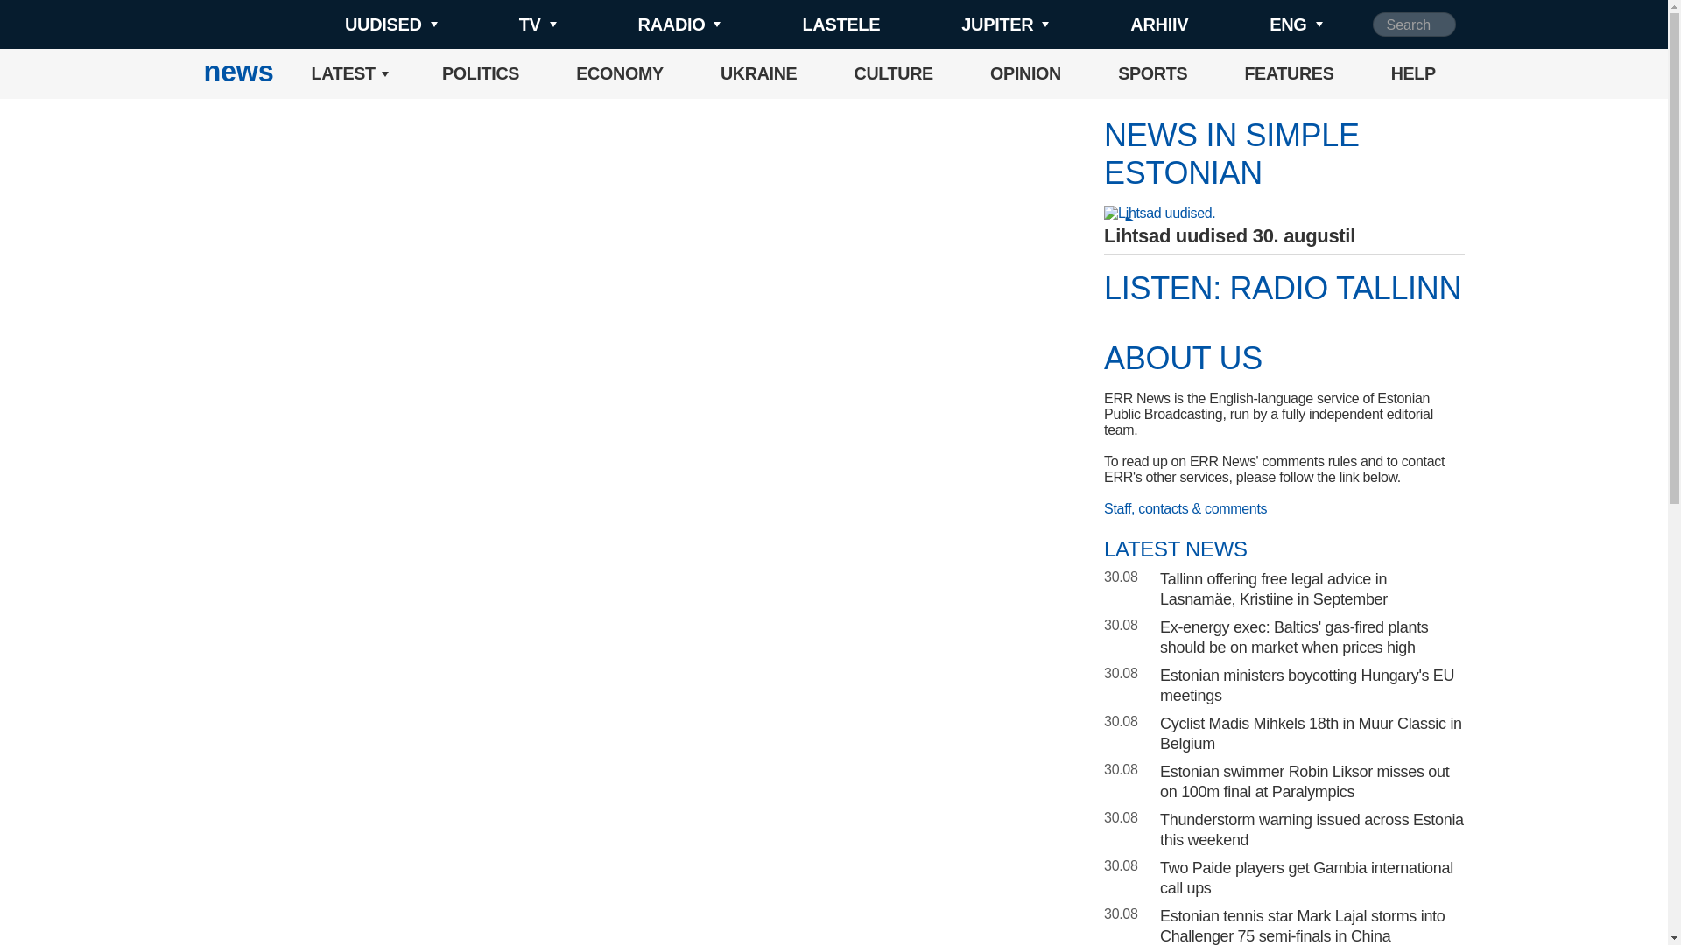 This screenshot has height=945, width=1681. I want to click on UUDISED, so click(362, 24).